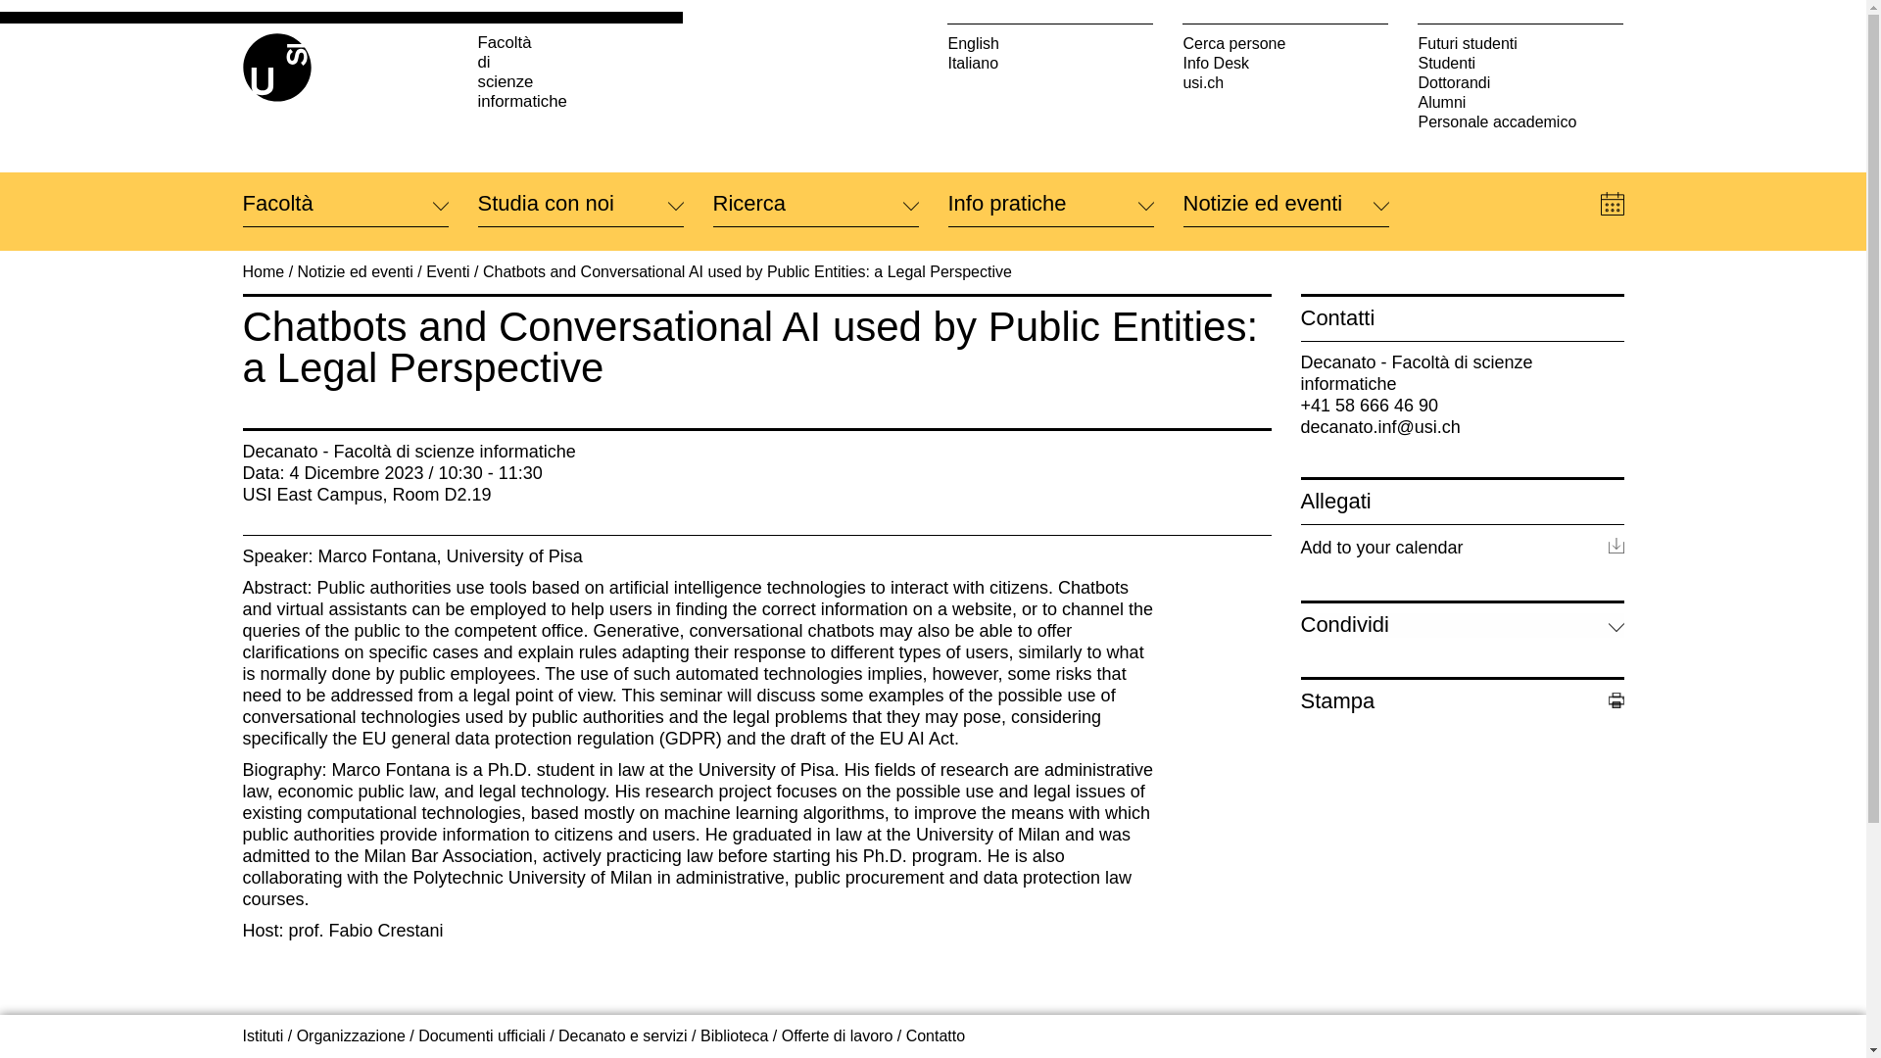  I want to click on usi.ch, so click(1285, 82).